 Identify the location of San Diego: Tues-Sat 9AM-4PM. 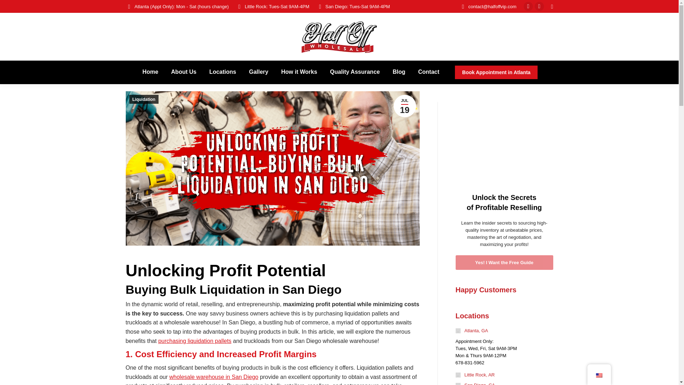
(353, 6).